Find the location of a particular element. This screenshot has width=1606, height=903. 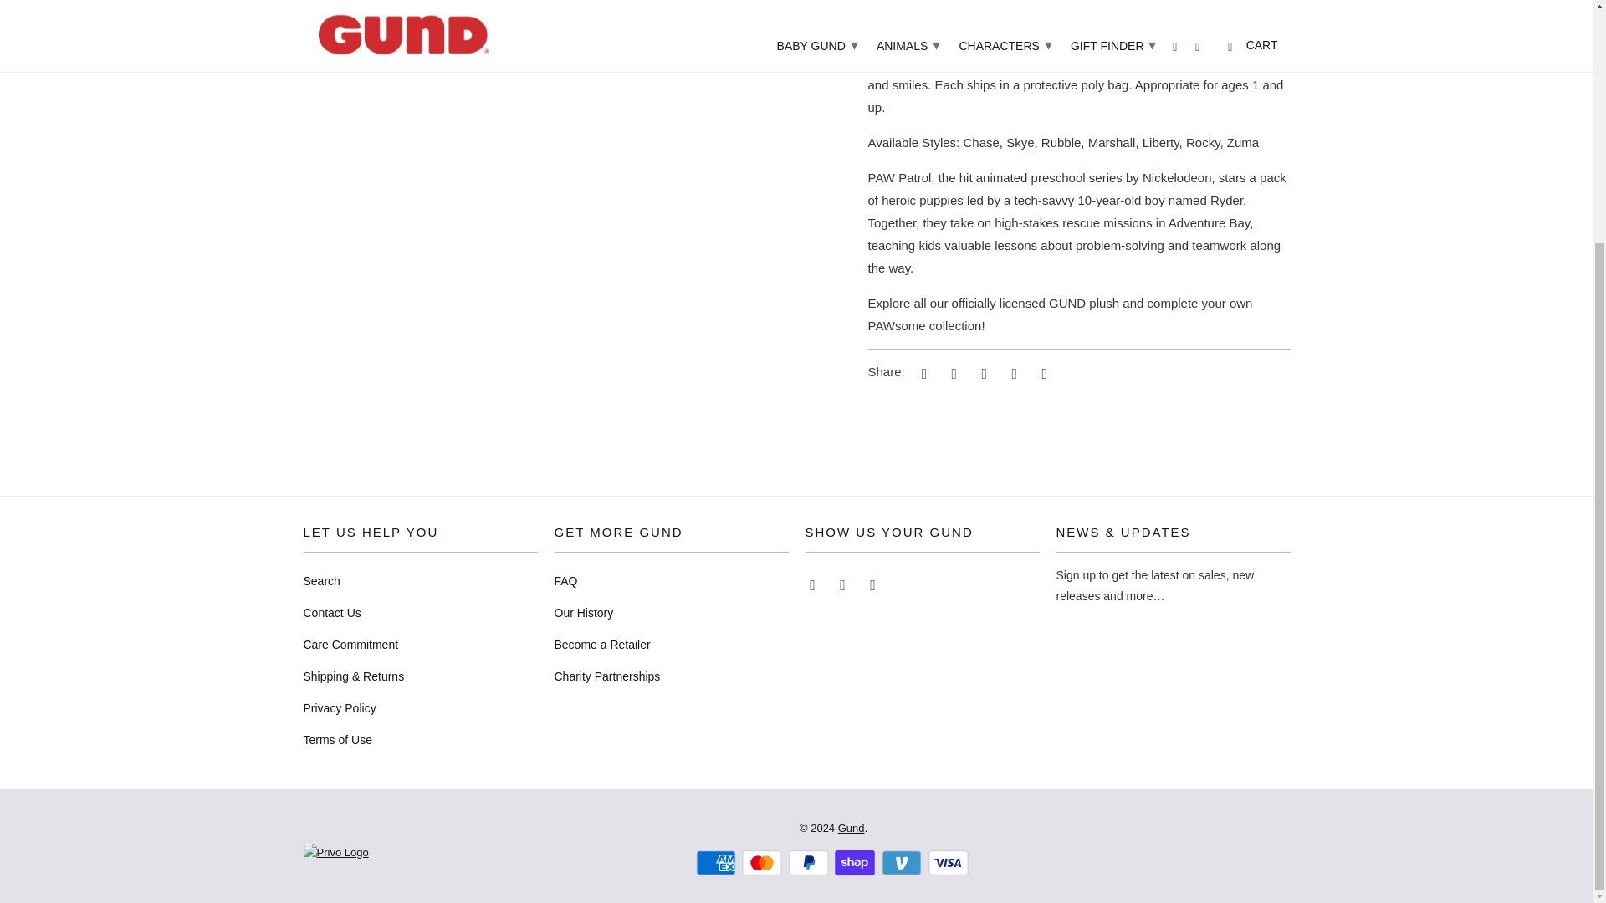

Visa is located at coordinates (949, 863).